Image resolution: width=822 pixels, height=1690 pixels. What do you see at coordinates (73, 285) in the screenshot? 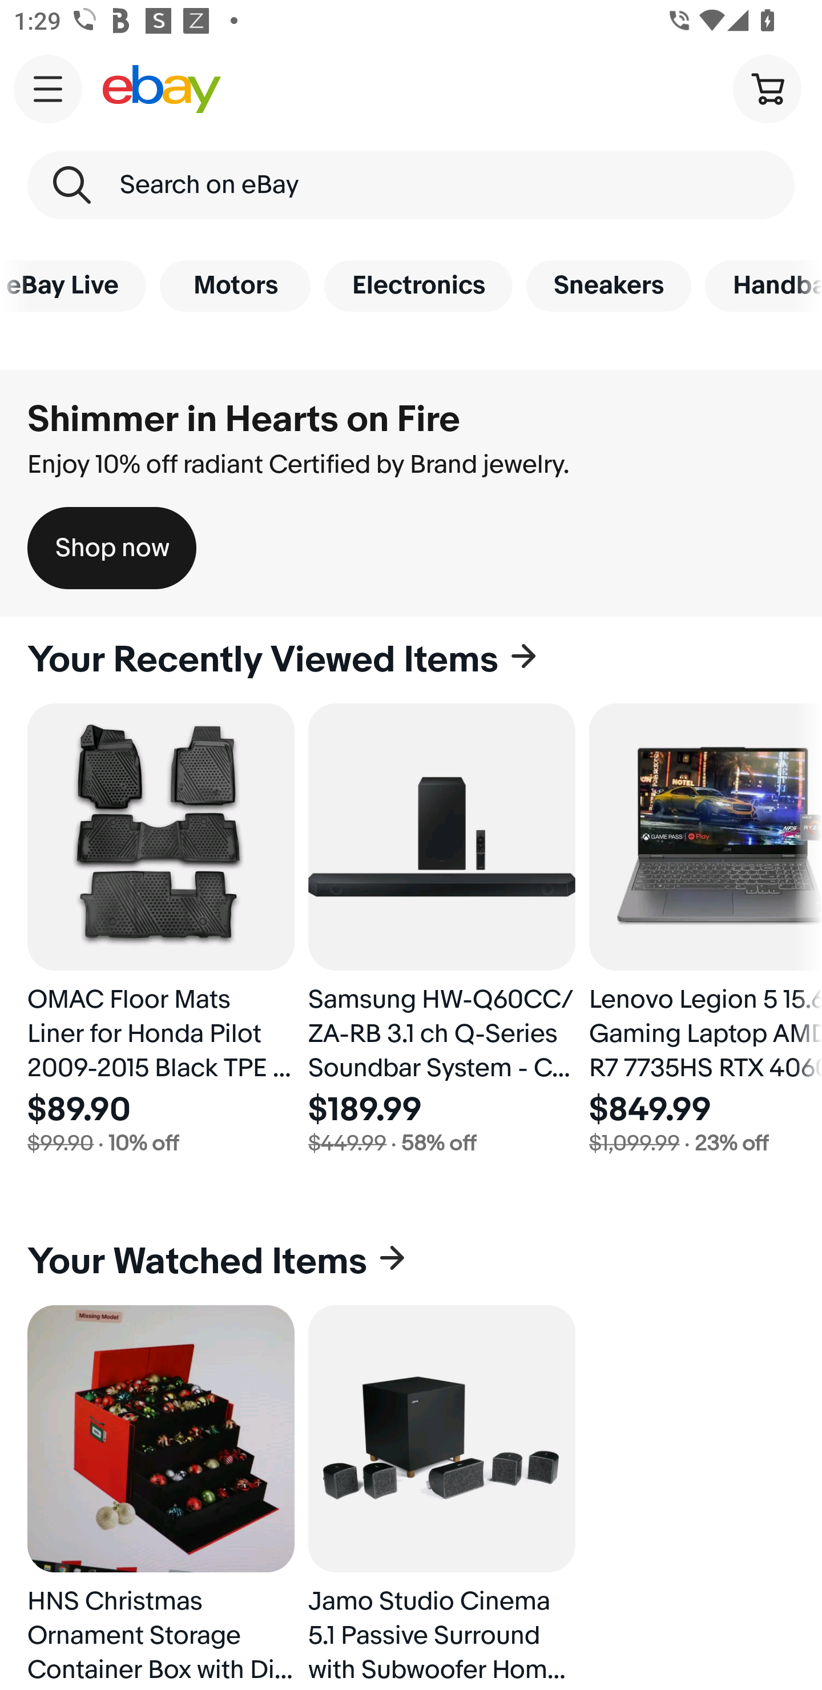
I see `eBay Live` at bounding box center [73, 285].